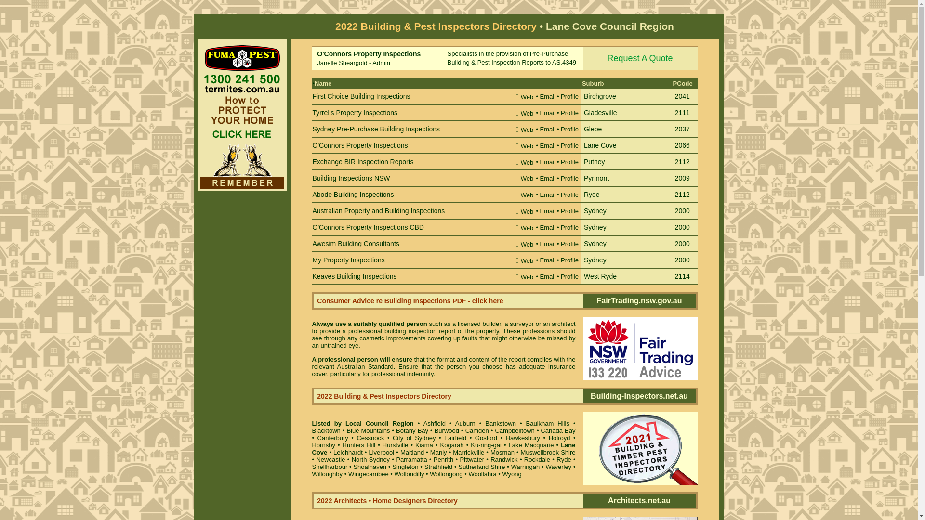 This screenshot has height=520, width=925. What do you see at coordinates (324, 445) in the screenshot?
I see `Hornsby` at bounding box center [324, 445].